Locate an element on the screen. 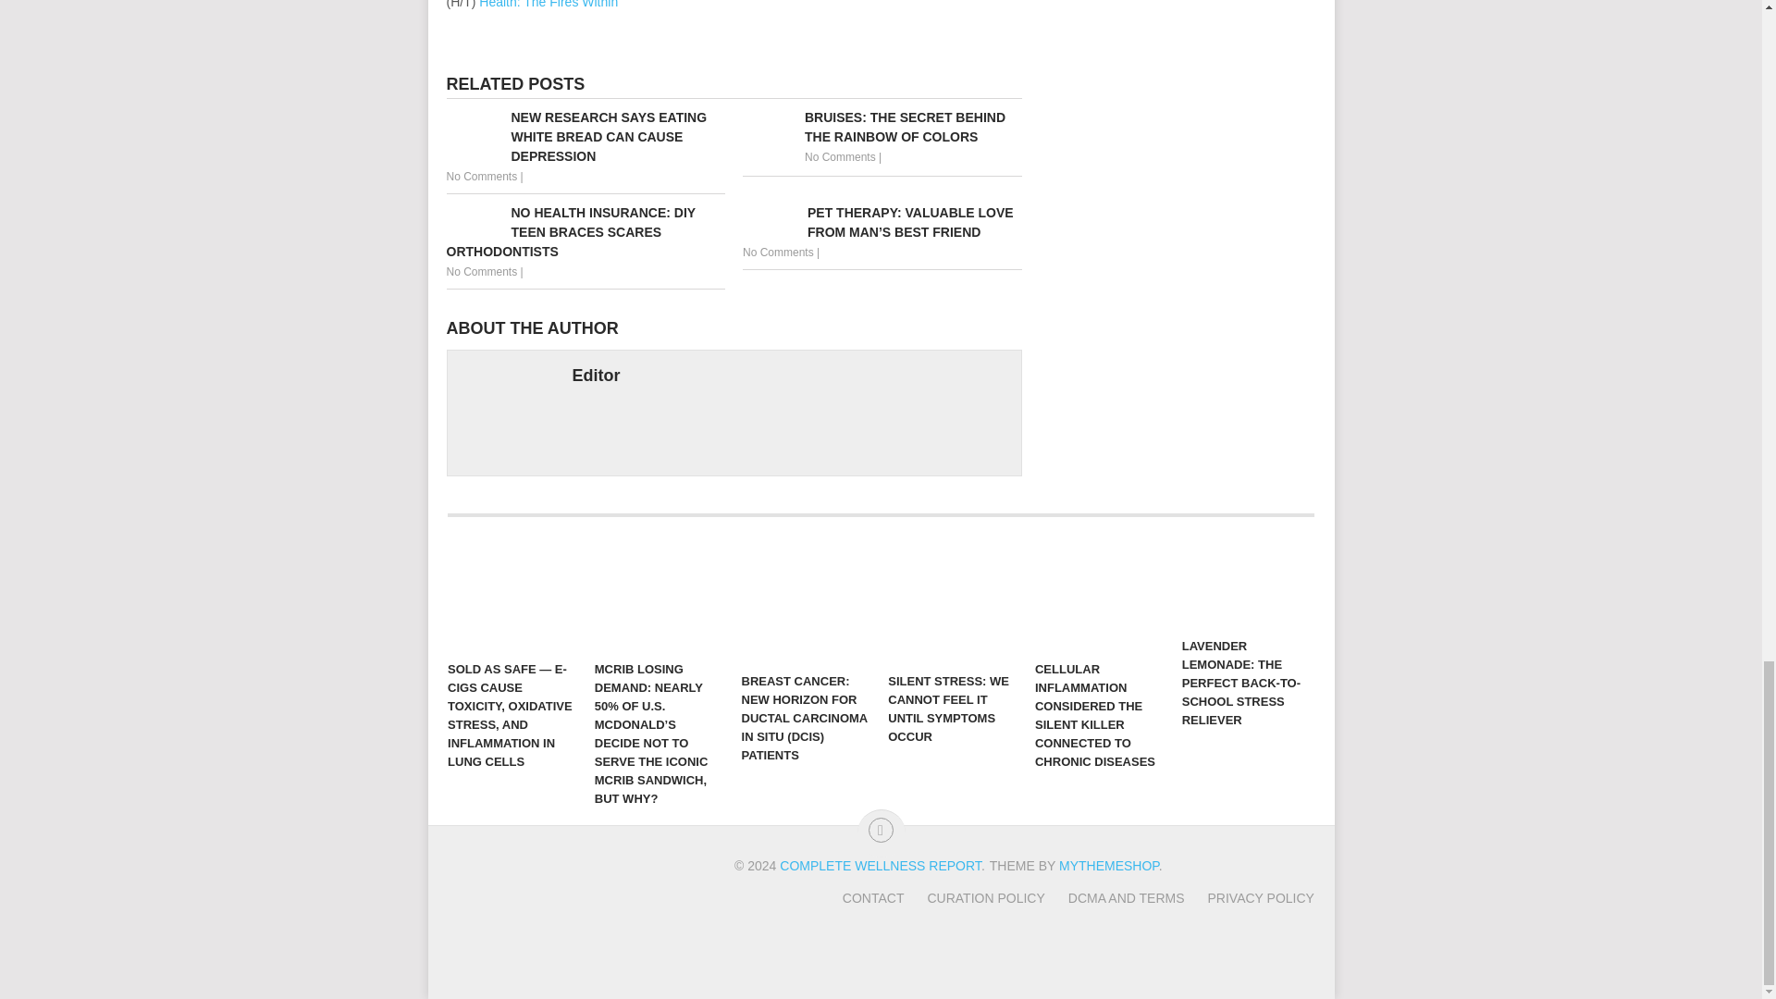 The width and height of the screenshot is (1776, 999). No Health Insurance: DIY Teen Braces Scares Orthodontists is located at coordinates (585, 232).